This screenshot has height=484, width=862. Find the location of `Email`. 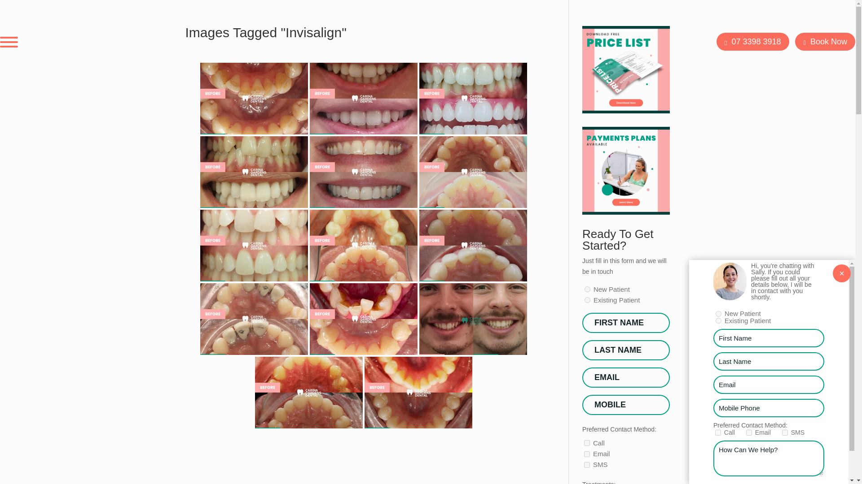

Email is located at coordinates (587, 454).